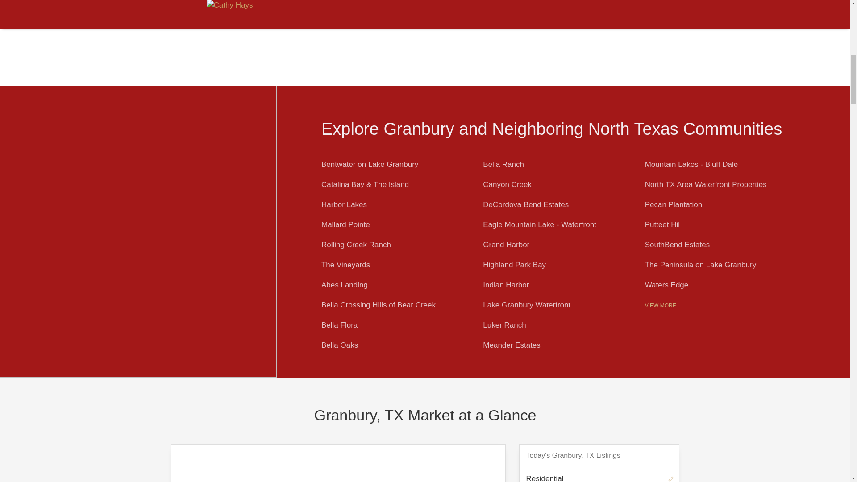 The width and height of the screenshot is (857, 482). What do you see at coordinates (370, 164) in the screenshot?
I see `View  Bentwater on Lake Granbury ` at bounding box center [370, 164].